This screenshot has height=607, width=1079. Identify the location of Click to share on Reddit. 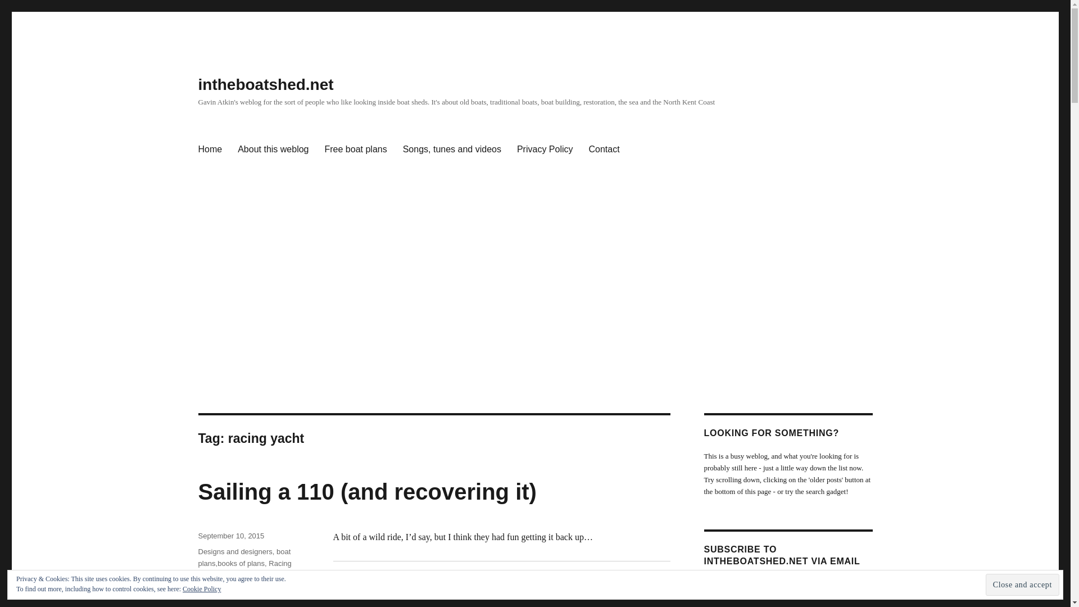
(625, 600).